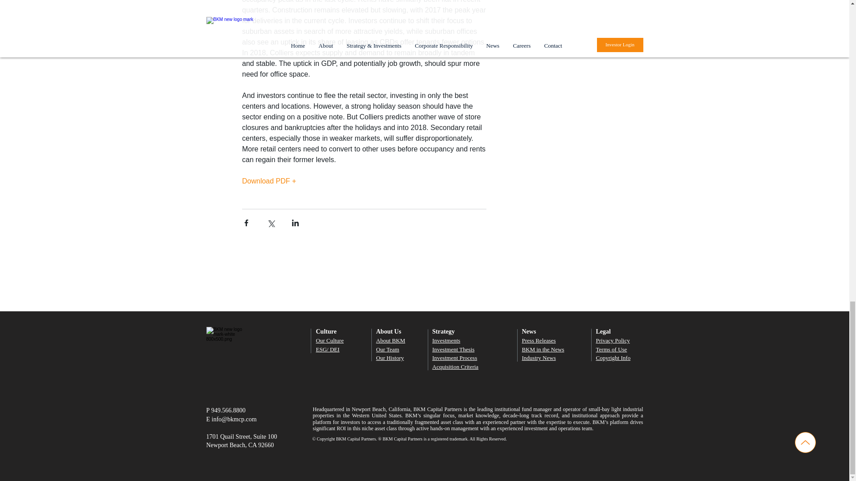 The image size is (856, 481). What do you see at coordinates (391, 340) in the screenshot?
I see `About BKM` at bounding box center [391, 340].